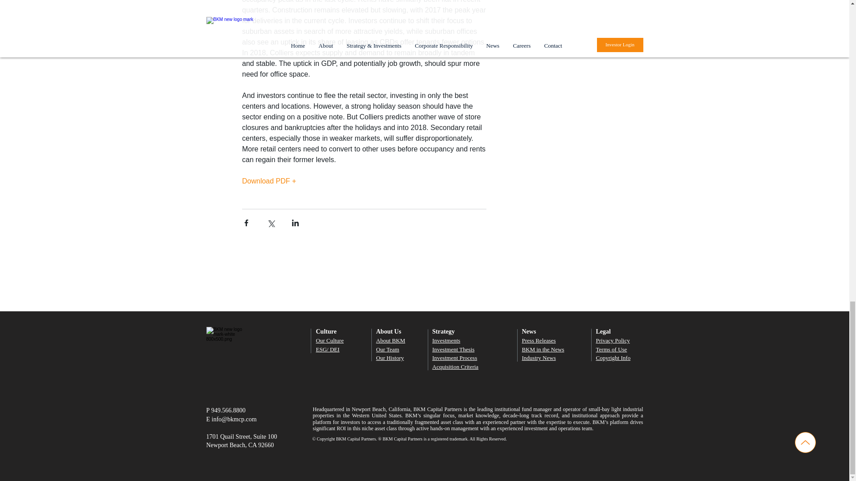 The image size is (856, 481). What do you see at coordinates (391, 340) in the screenshot?
I see `About BKM` at bounding box center [391, 340].